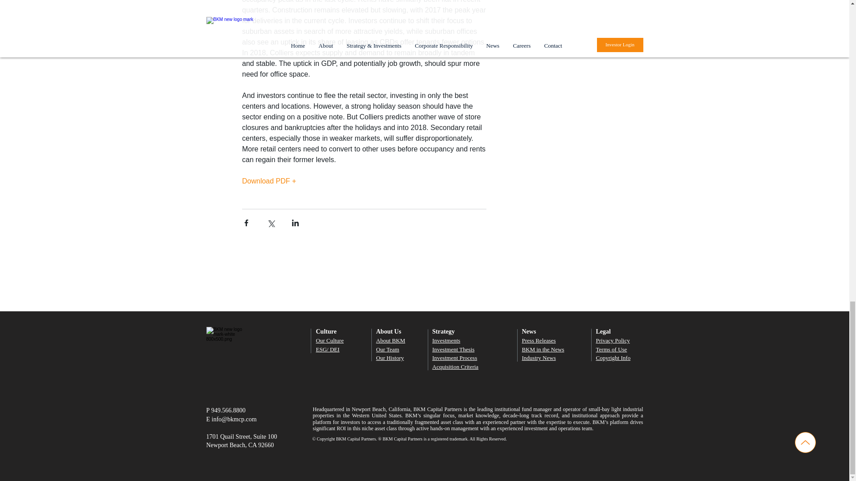 The image size is (856, 481). What do you see at coordinates (391, 340) in the screenshot?
I see `About BKM` at bounding box center [391, 340].